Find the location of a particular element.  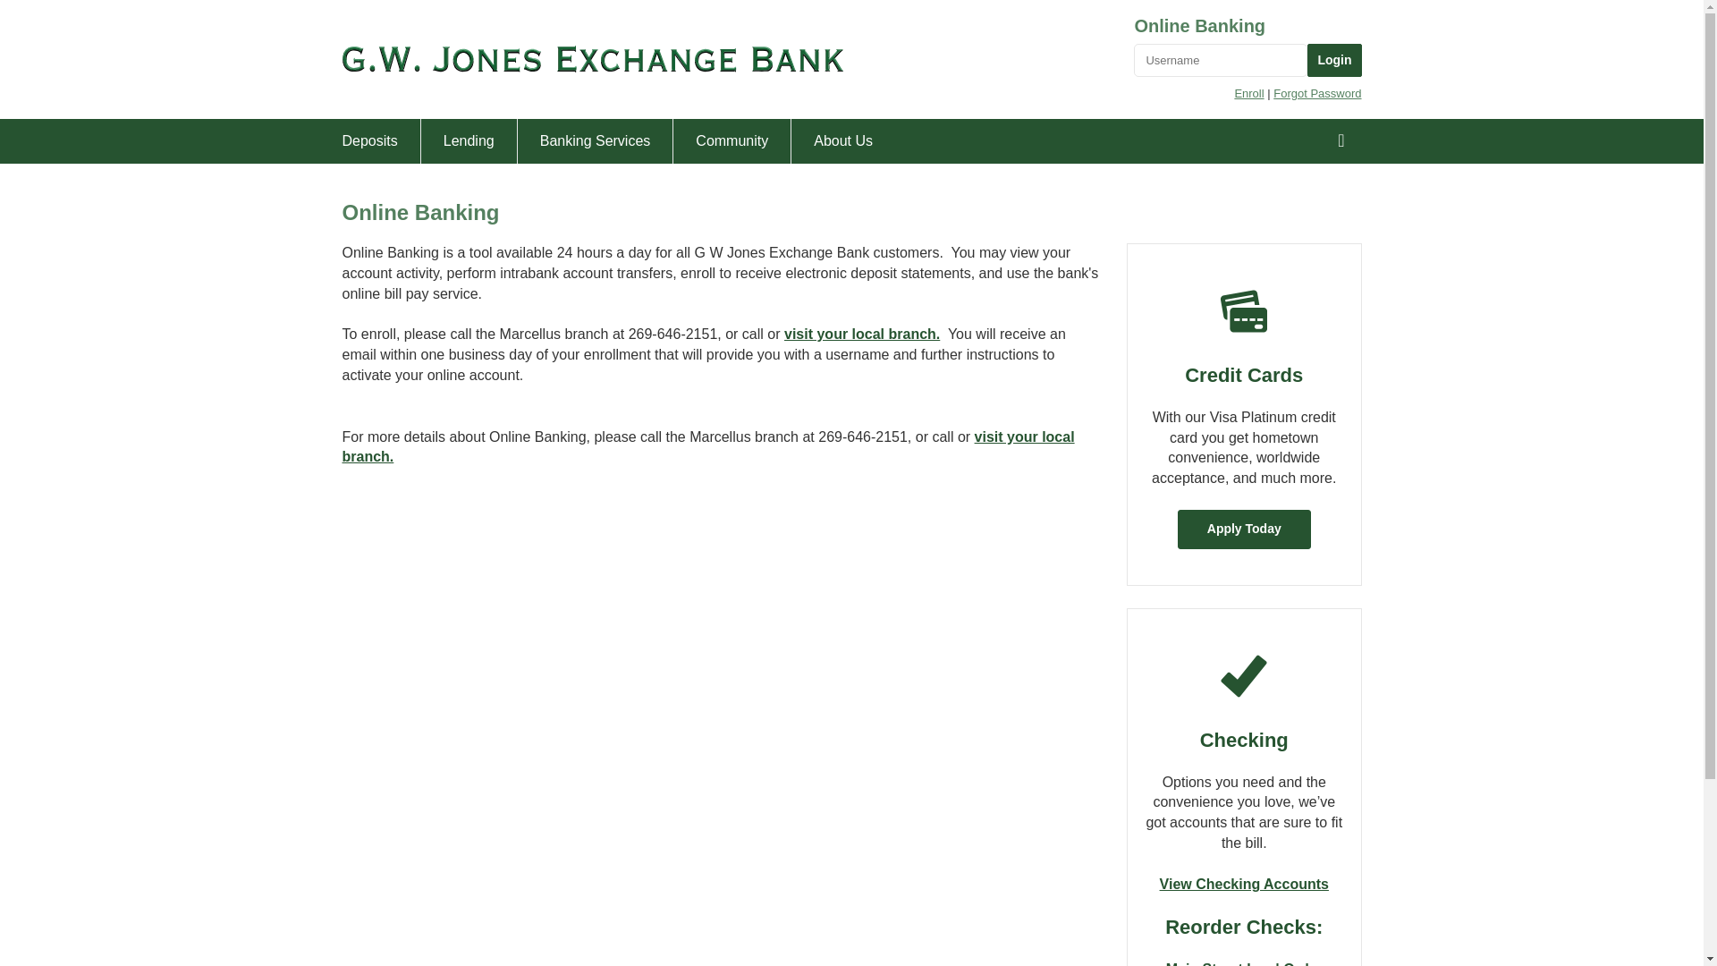

Login is located at coordinates (1334, 60).